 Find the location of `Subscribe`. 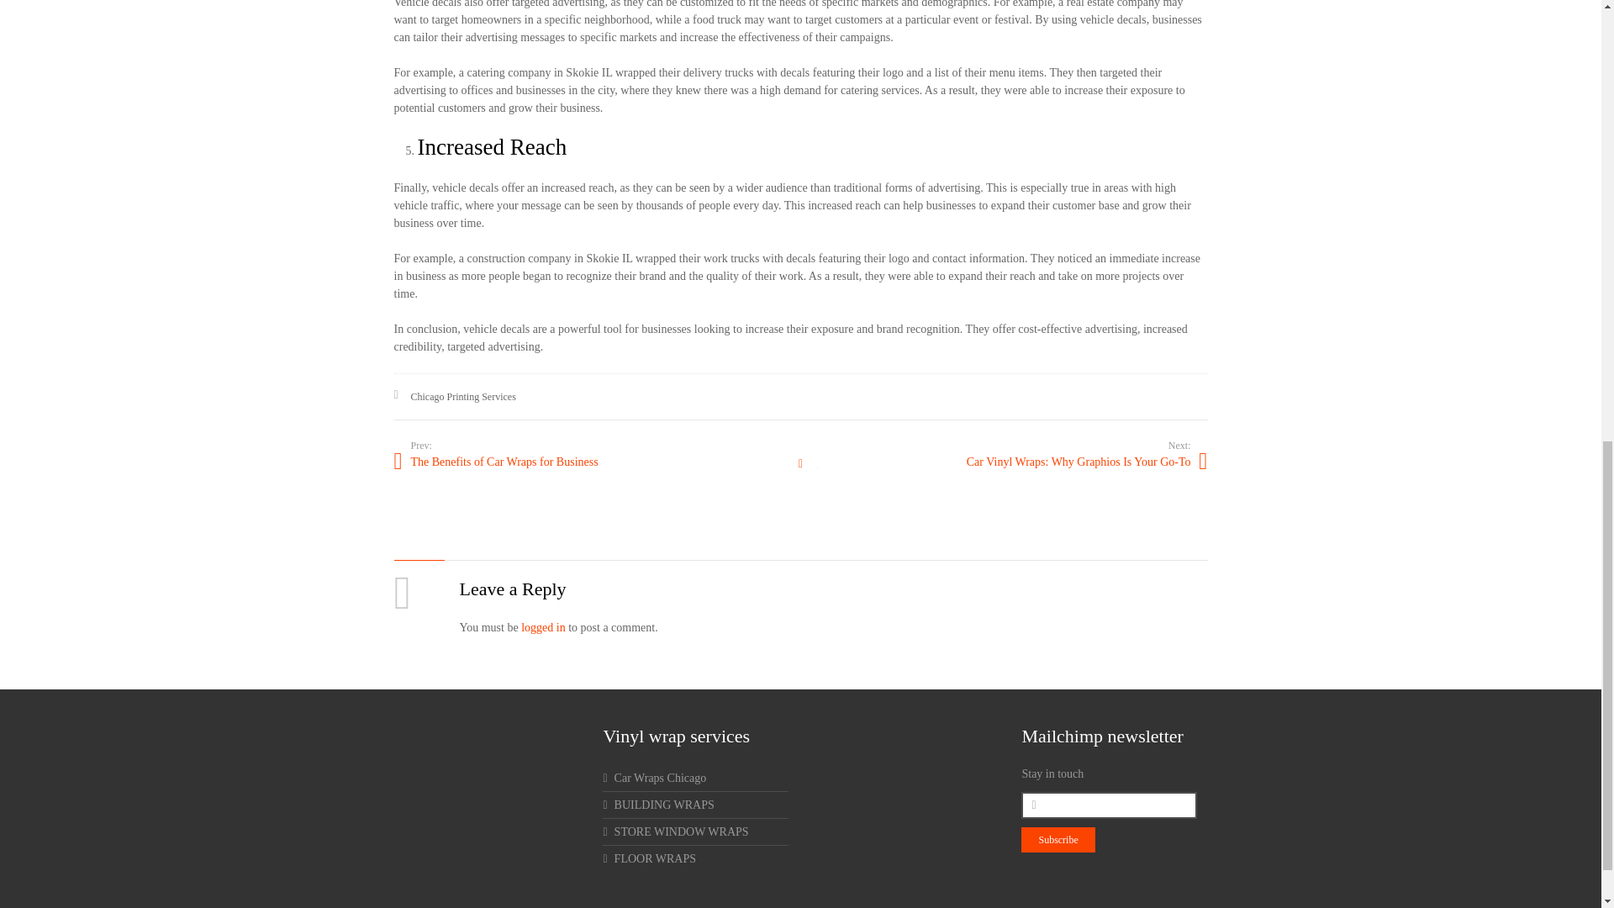

Subscribe is located at coordinates (1058, 839).